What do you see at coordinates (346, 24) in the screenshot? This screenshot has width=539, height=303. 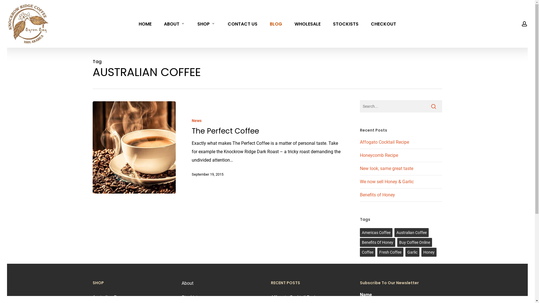 I see `STOCKISTS` at bounding box center [346, 24].